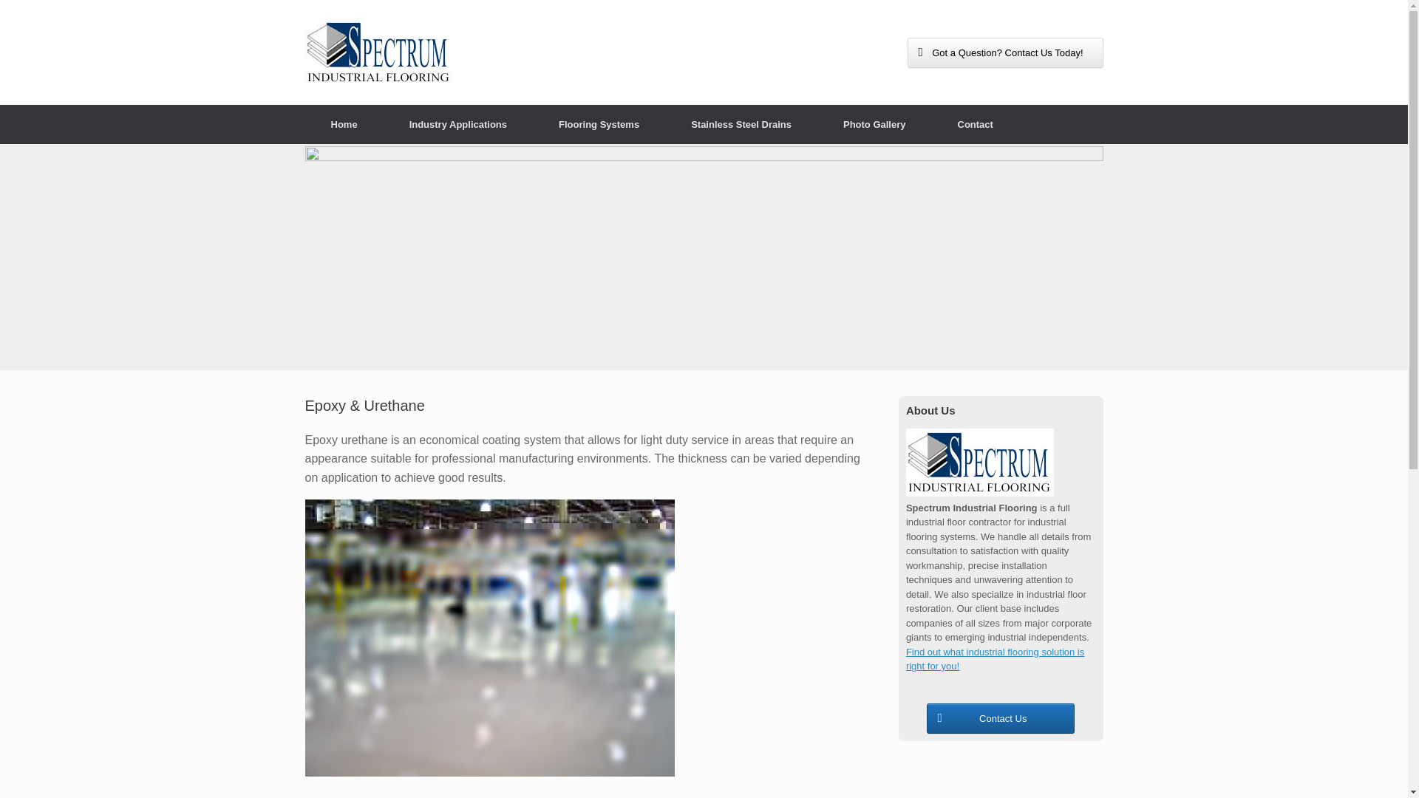  What do you see at coordinates (344, 124) in the screenshot?
I see `Home` at bounding box center [344, 124].